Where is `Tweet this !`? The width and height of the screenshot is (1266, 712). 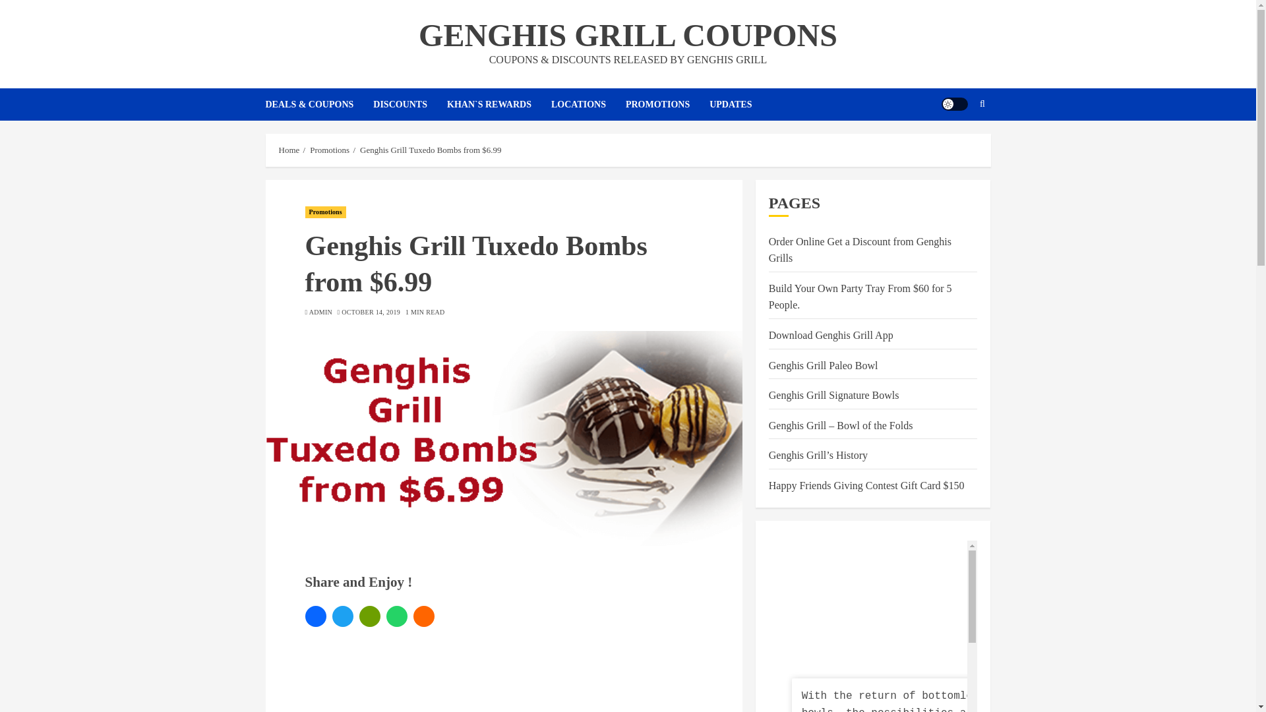 Tweet this ! is located at coordinates (342, 616).